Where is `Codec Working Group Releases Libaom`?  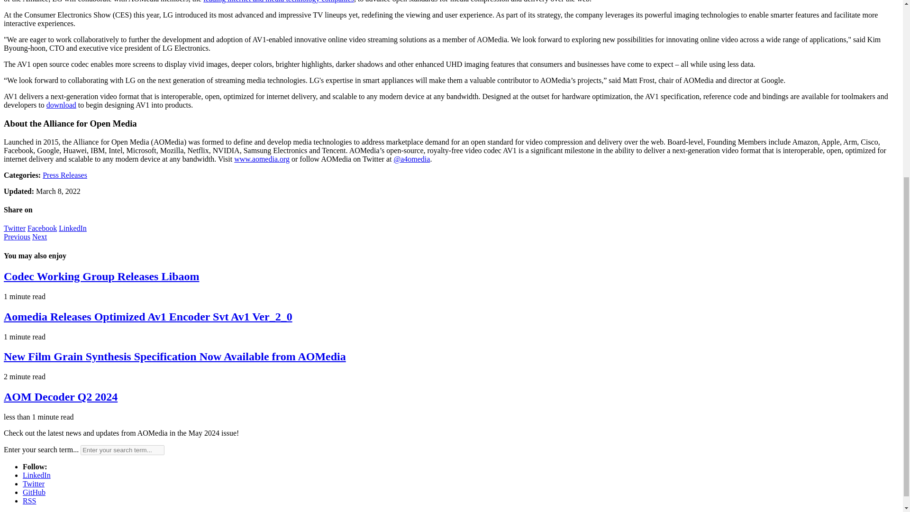
Codec Working Group Releases Libaom is located at coordinates (101, 276).